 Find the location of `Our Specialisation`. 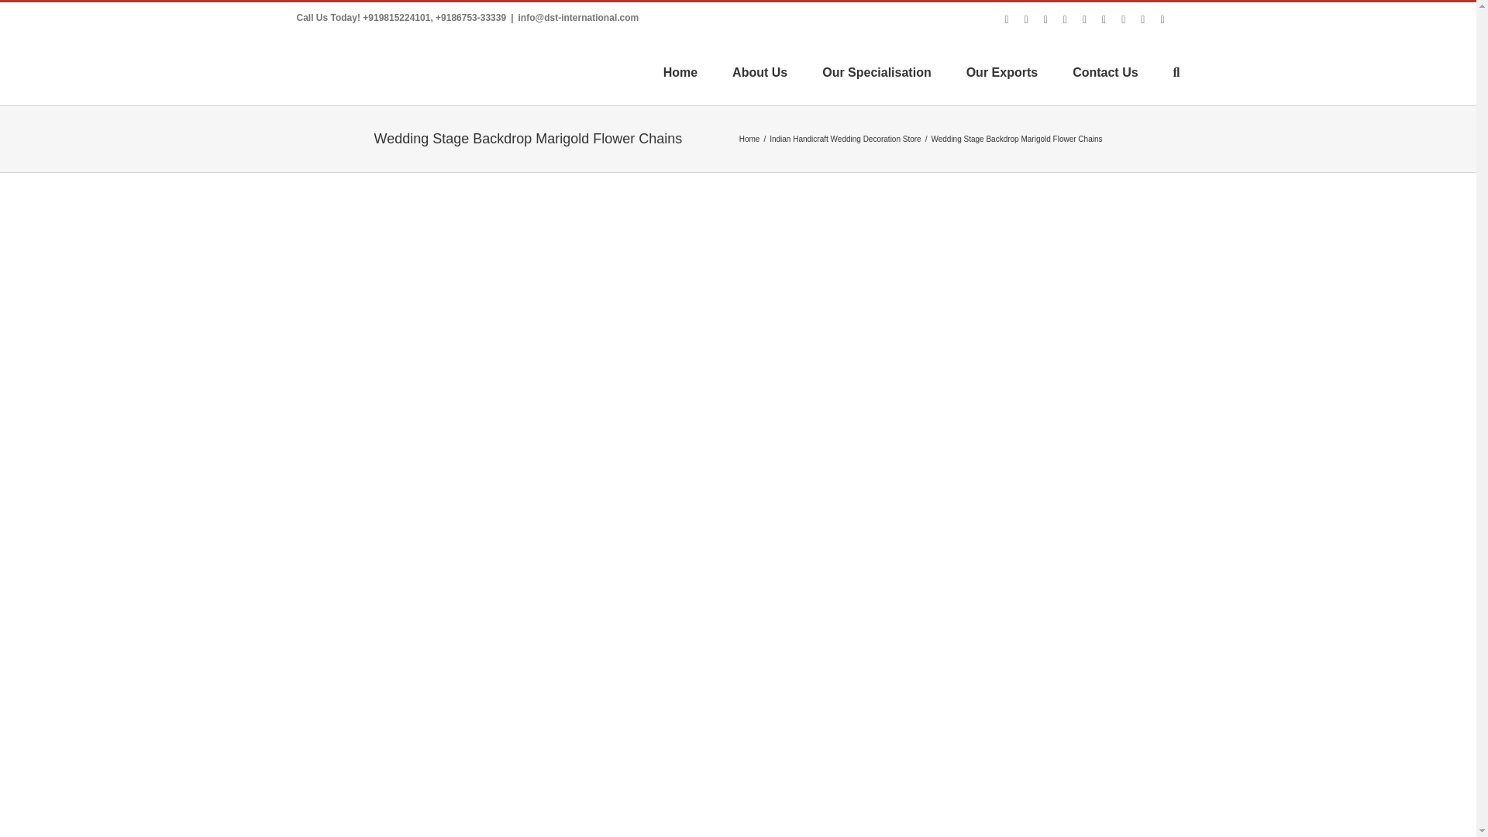

Our Specialisation is located at coordinates (877, 71).